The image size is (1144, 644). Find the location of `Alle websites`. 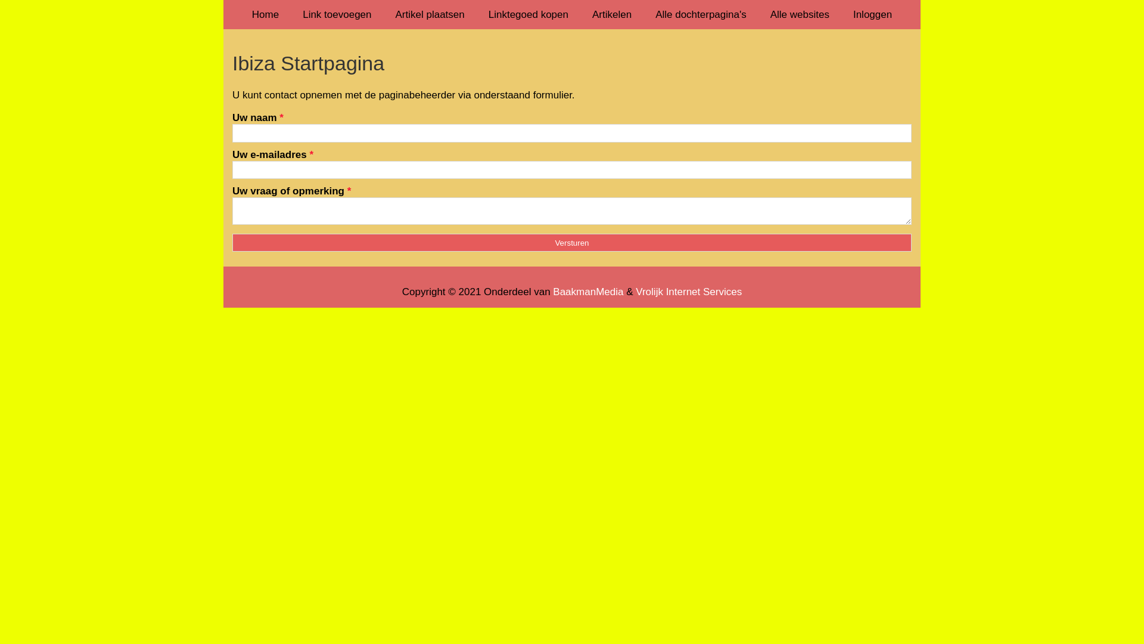

Alle websites is located at coordinates (800, 14).